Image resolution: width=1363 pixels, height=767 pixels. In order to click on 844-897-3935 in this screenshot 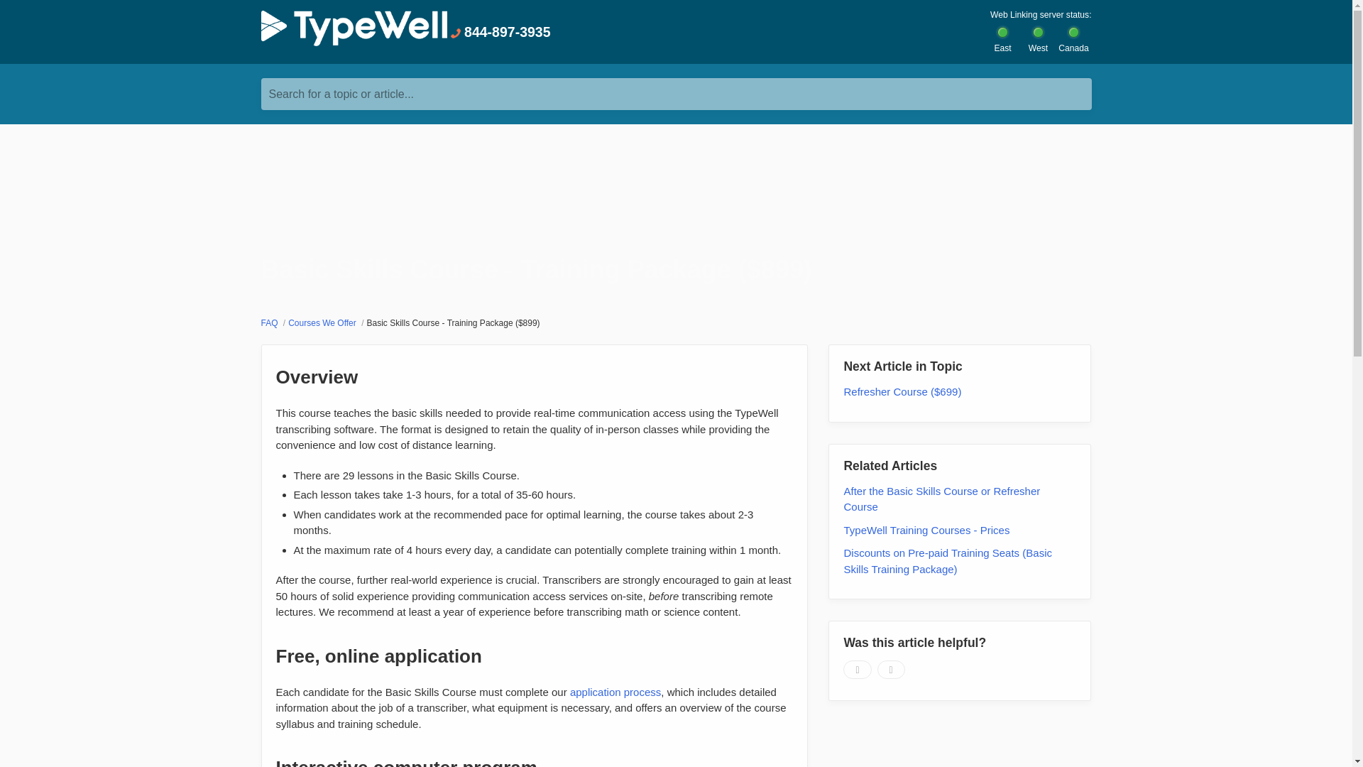, I will do `click(500, 33)`.